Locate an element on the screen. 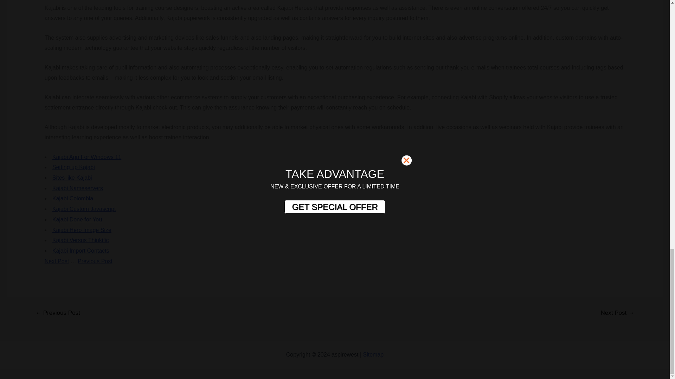 The image size is (675, 379). Setting up Kajabi is located at coordinates (74, 167).